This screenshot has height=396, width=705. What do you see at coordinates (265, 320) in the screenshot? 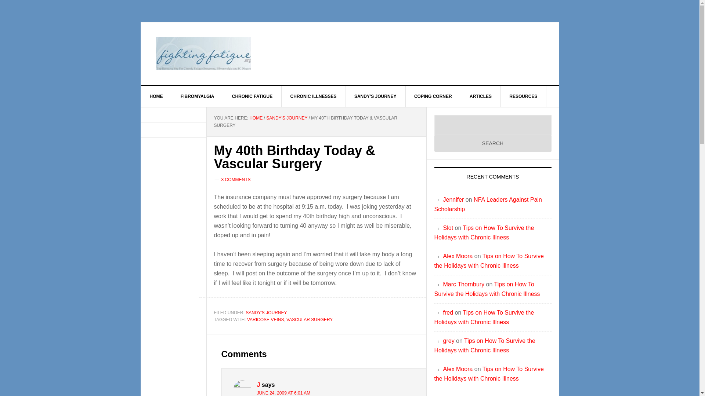
I see `VARICOSE VEINS` at bounding box center [265, 320].